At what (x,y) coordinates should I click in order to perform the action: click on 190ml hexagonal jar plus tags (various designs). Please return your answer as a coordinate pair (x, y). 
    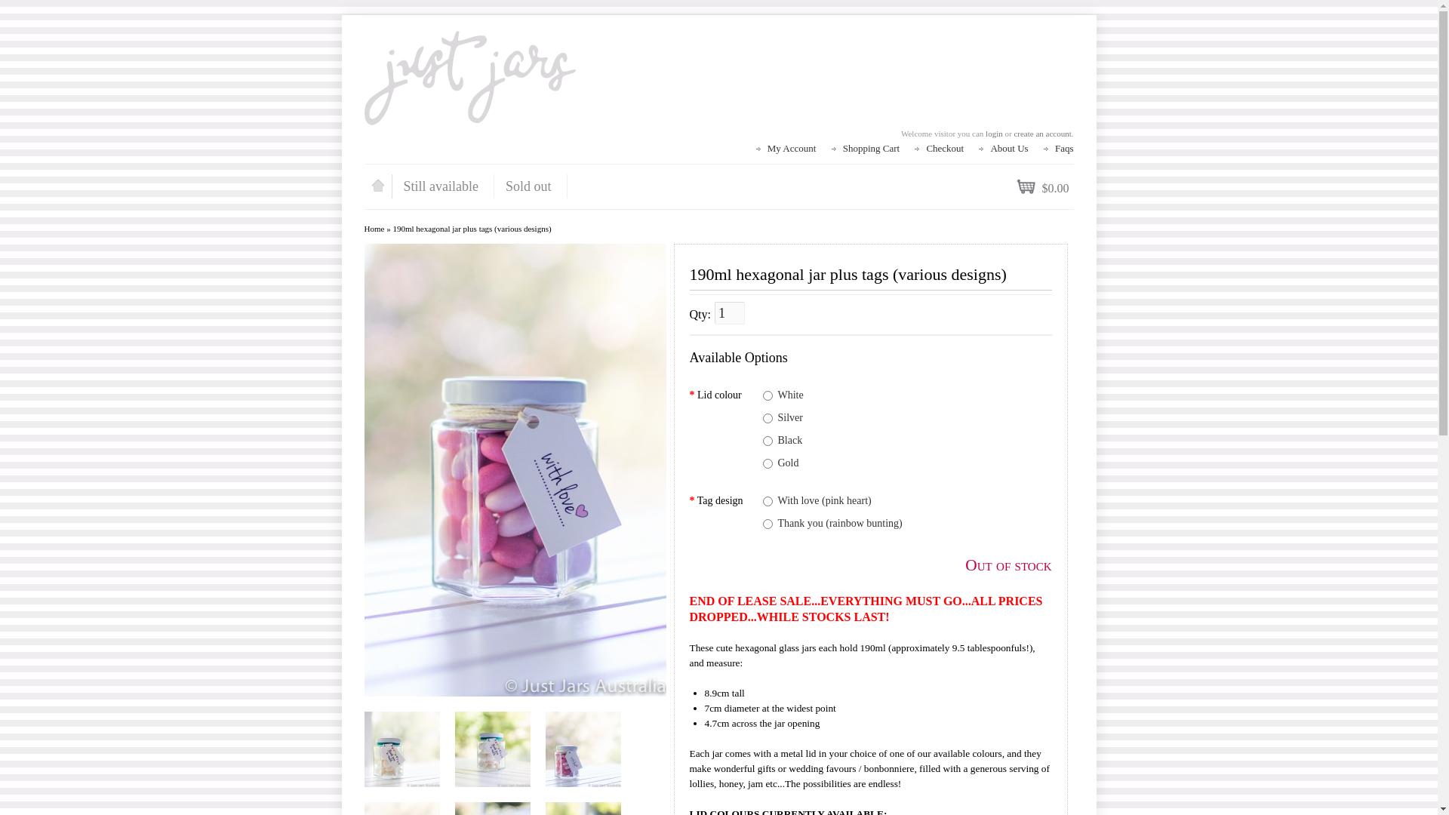
    Looking at the image, I should click on (583, 749).